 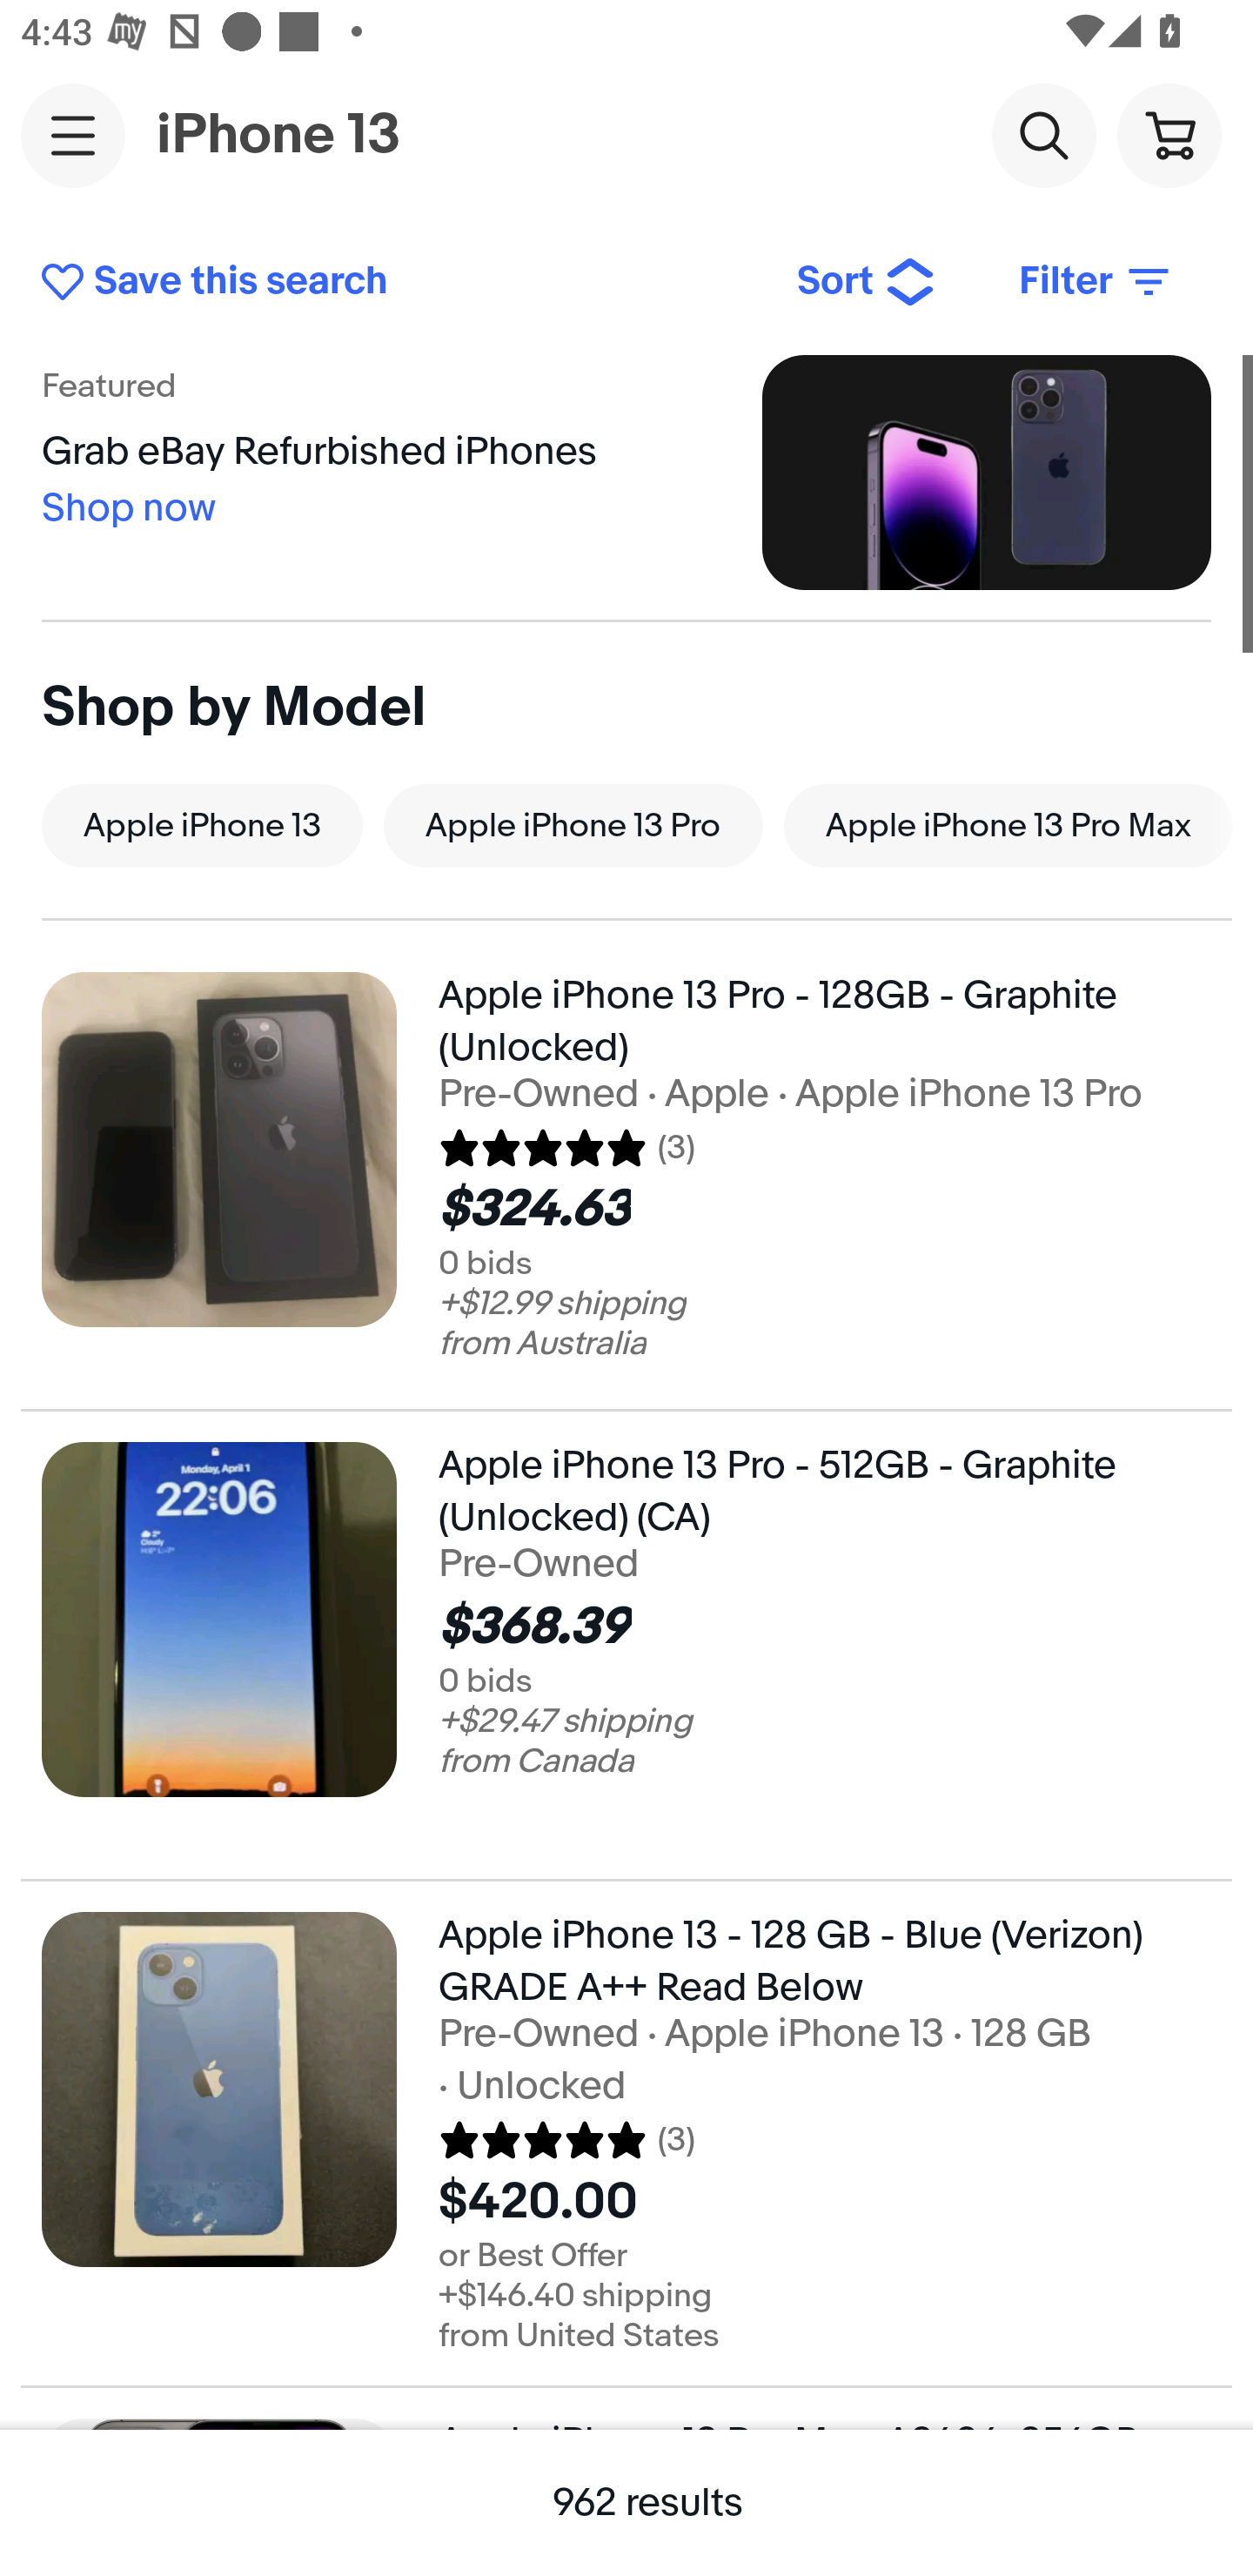 What do you see at coordinates (1096, 282) in the screenshot?
I see `Filter` at bounding box center [1096, 282].